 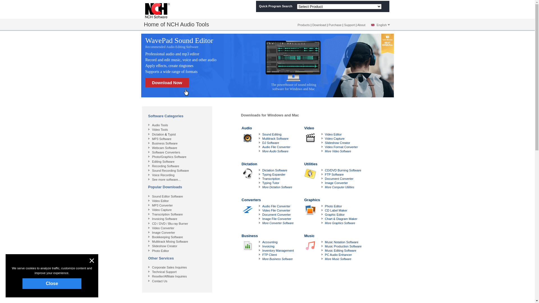 What do you see at coordinates (276, 147) in the screenshot?
I see `Audio File Converter` at bounding box center [276, 147].